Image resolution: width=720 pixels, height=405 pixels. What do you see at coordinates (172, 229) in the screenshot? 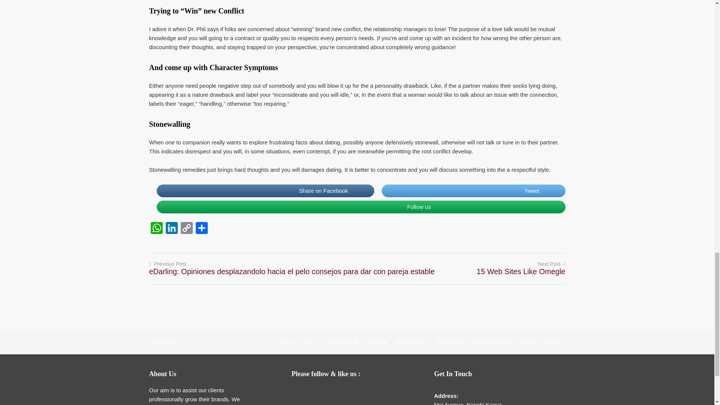
I see `LinkedIn` at bounding box center [172, 229].